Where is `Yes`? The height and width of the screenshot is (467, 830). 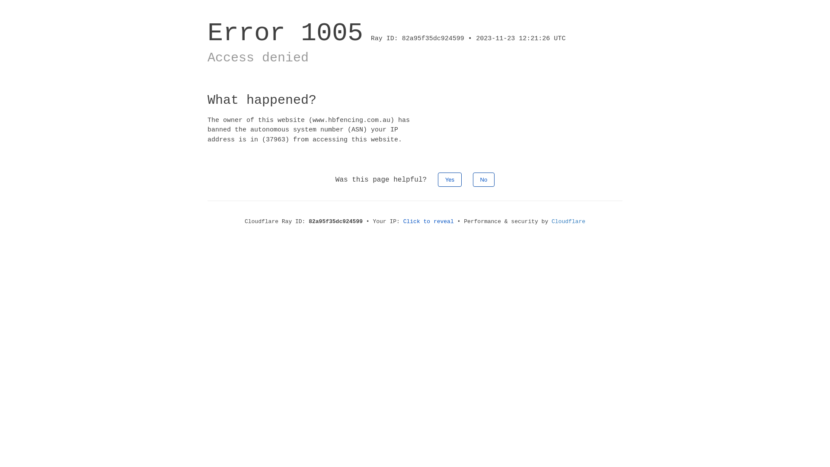
Yes is located at coordinates (450, 180).